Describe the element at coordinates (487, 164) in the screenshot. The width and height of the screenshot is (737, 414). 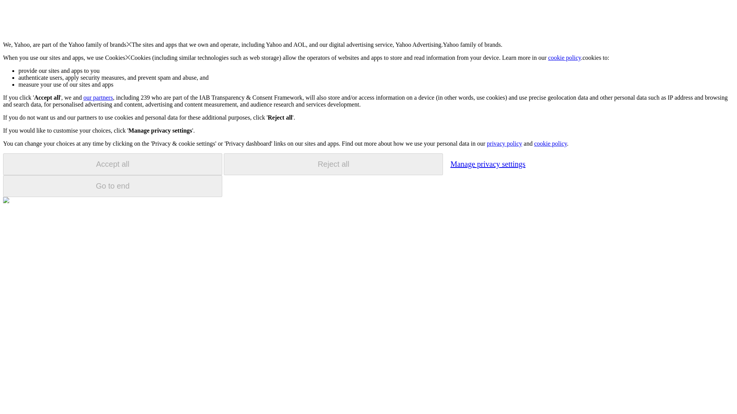
I see `Manage privacy settings` at that location.